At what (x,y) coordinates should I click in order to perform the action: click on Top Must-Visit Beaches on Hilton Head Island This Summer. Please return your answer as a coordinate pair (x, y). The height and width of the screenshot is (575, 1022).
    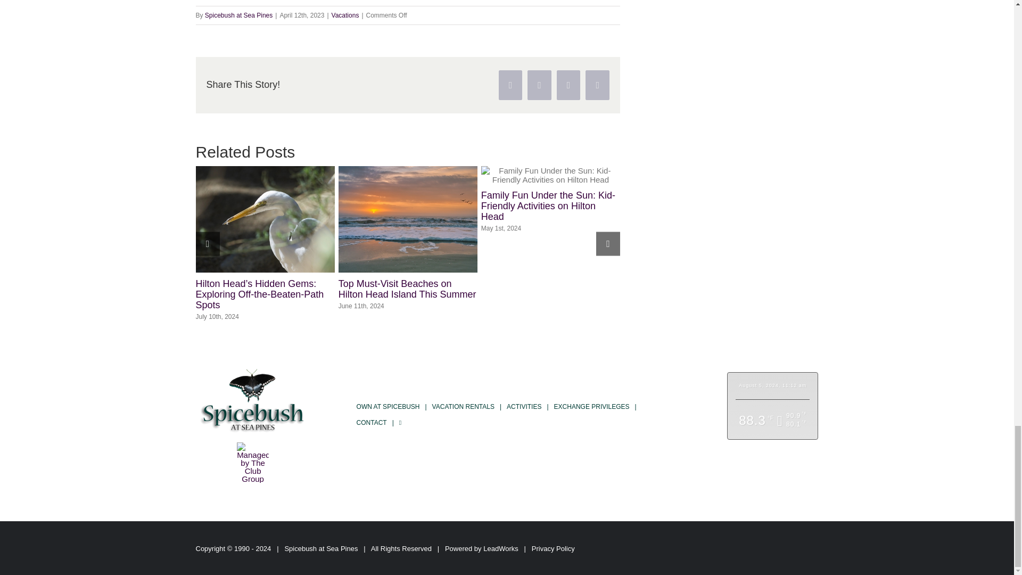
    Looking at the image, I should click on (407, 289).